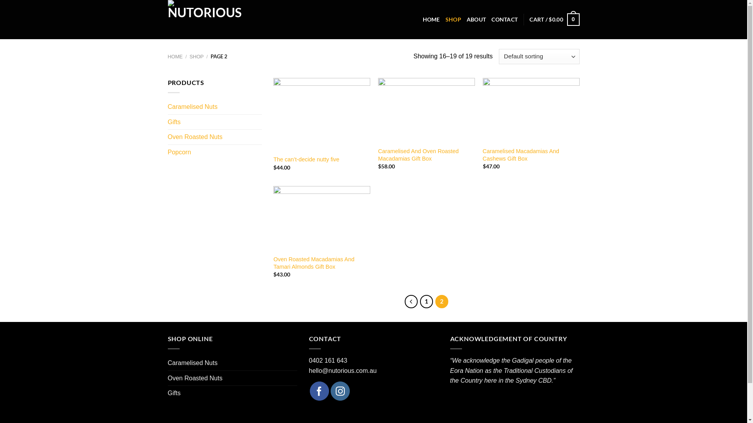  I want to click on SHOP, so click(453, 20).